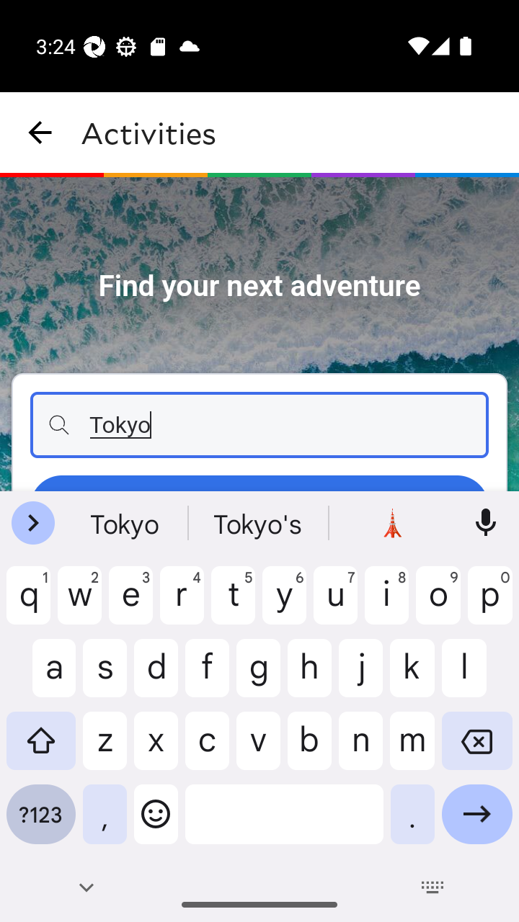 This screenshot has height=922, width=519. I want to click on Find your next adventure   Tokyo Search, so click(259, 334).